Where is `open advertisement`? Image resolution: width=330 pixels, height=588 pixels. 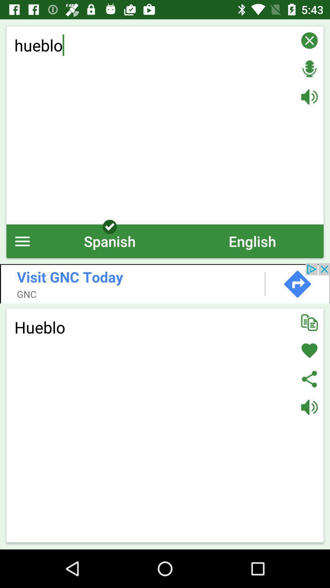 open advertisement is located at coordinates (165, 283).